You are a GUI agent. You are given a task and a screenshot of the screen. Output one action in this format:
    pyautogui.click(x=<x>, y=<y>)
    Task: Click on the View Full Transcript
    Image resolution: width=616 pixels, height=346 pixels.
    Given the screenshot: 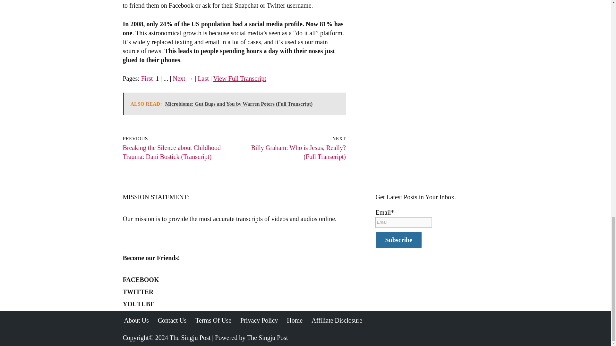 What is the action you would take?
    pyautogui.click(x=239, y=78)
    